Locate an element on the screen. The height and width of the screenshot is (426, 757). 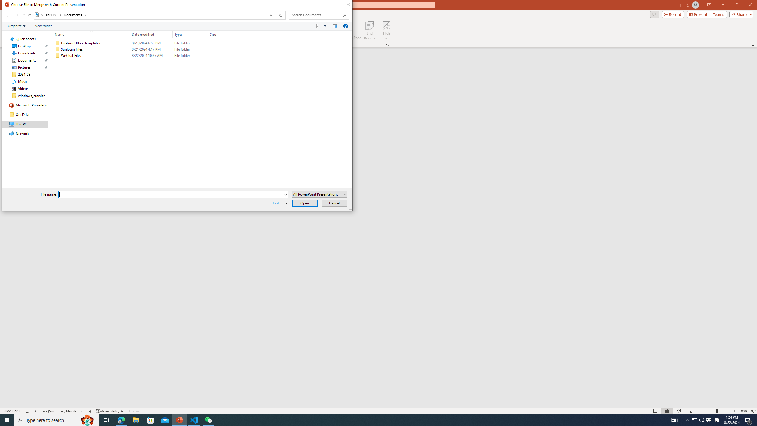
File name: is located at coordinates (171, 194).